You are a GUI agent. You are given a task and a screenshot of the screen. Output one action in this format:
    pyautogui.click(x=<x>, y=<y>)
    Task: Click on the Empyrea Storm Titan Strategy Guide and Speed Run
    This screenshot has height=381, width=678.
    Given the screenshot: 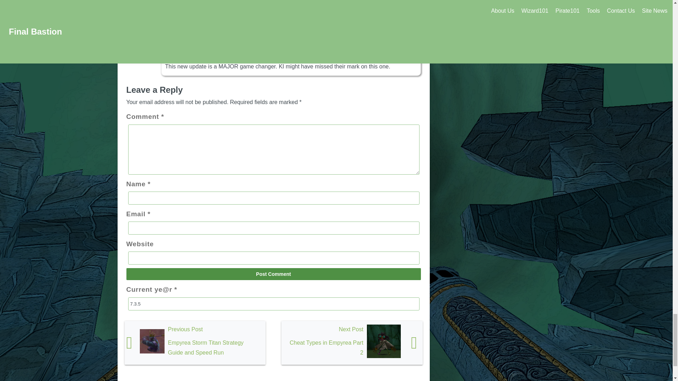 What is the action you would take?
    pyautogui.click(x=195, y=343)
    